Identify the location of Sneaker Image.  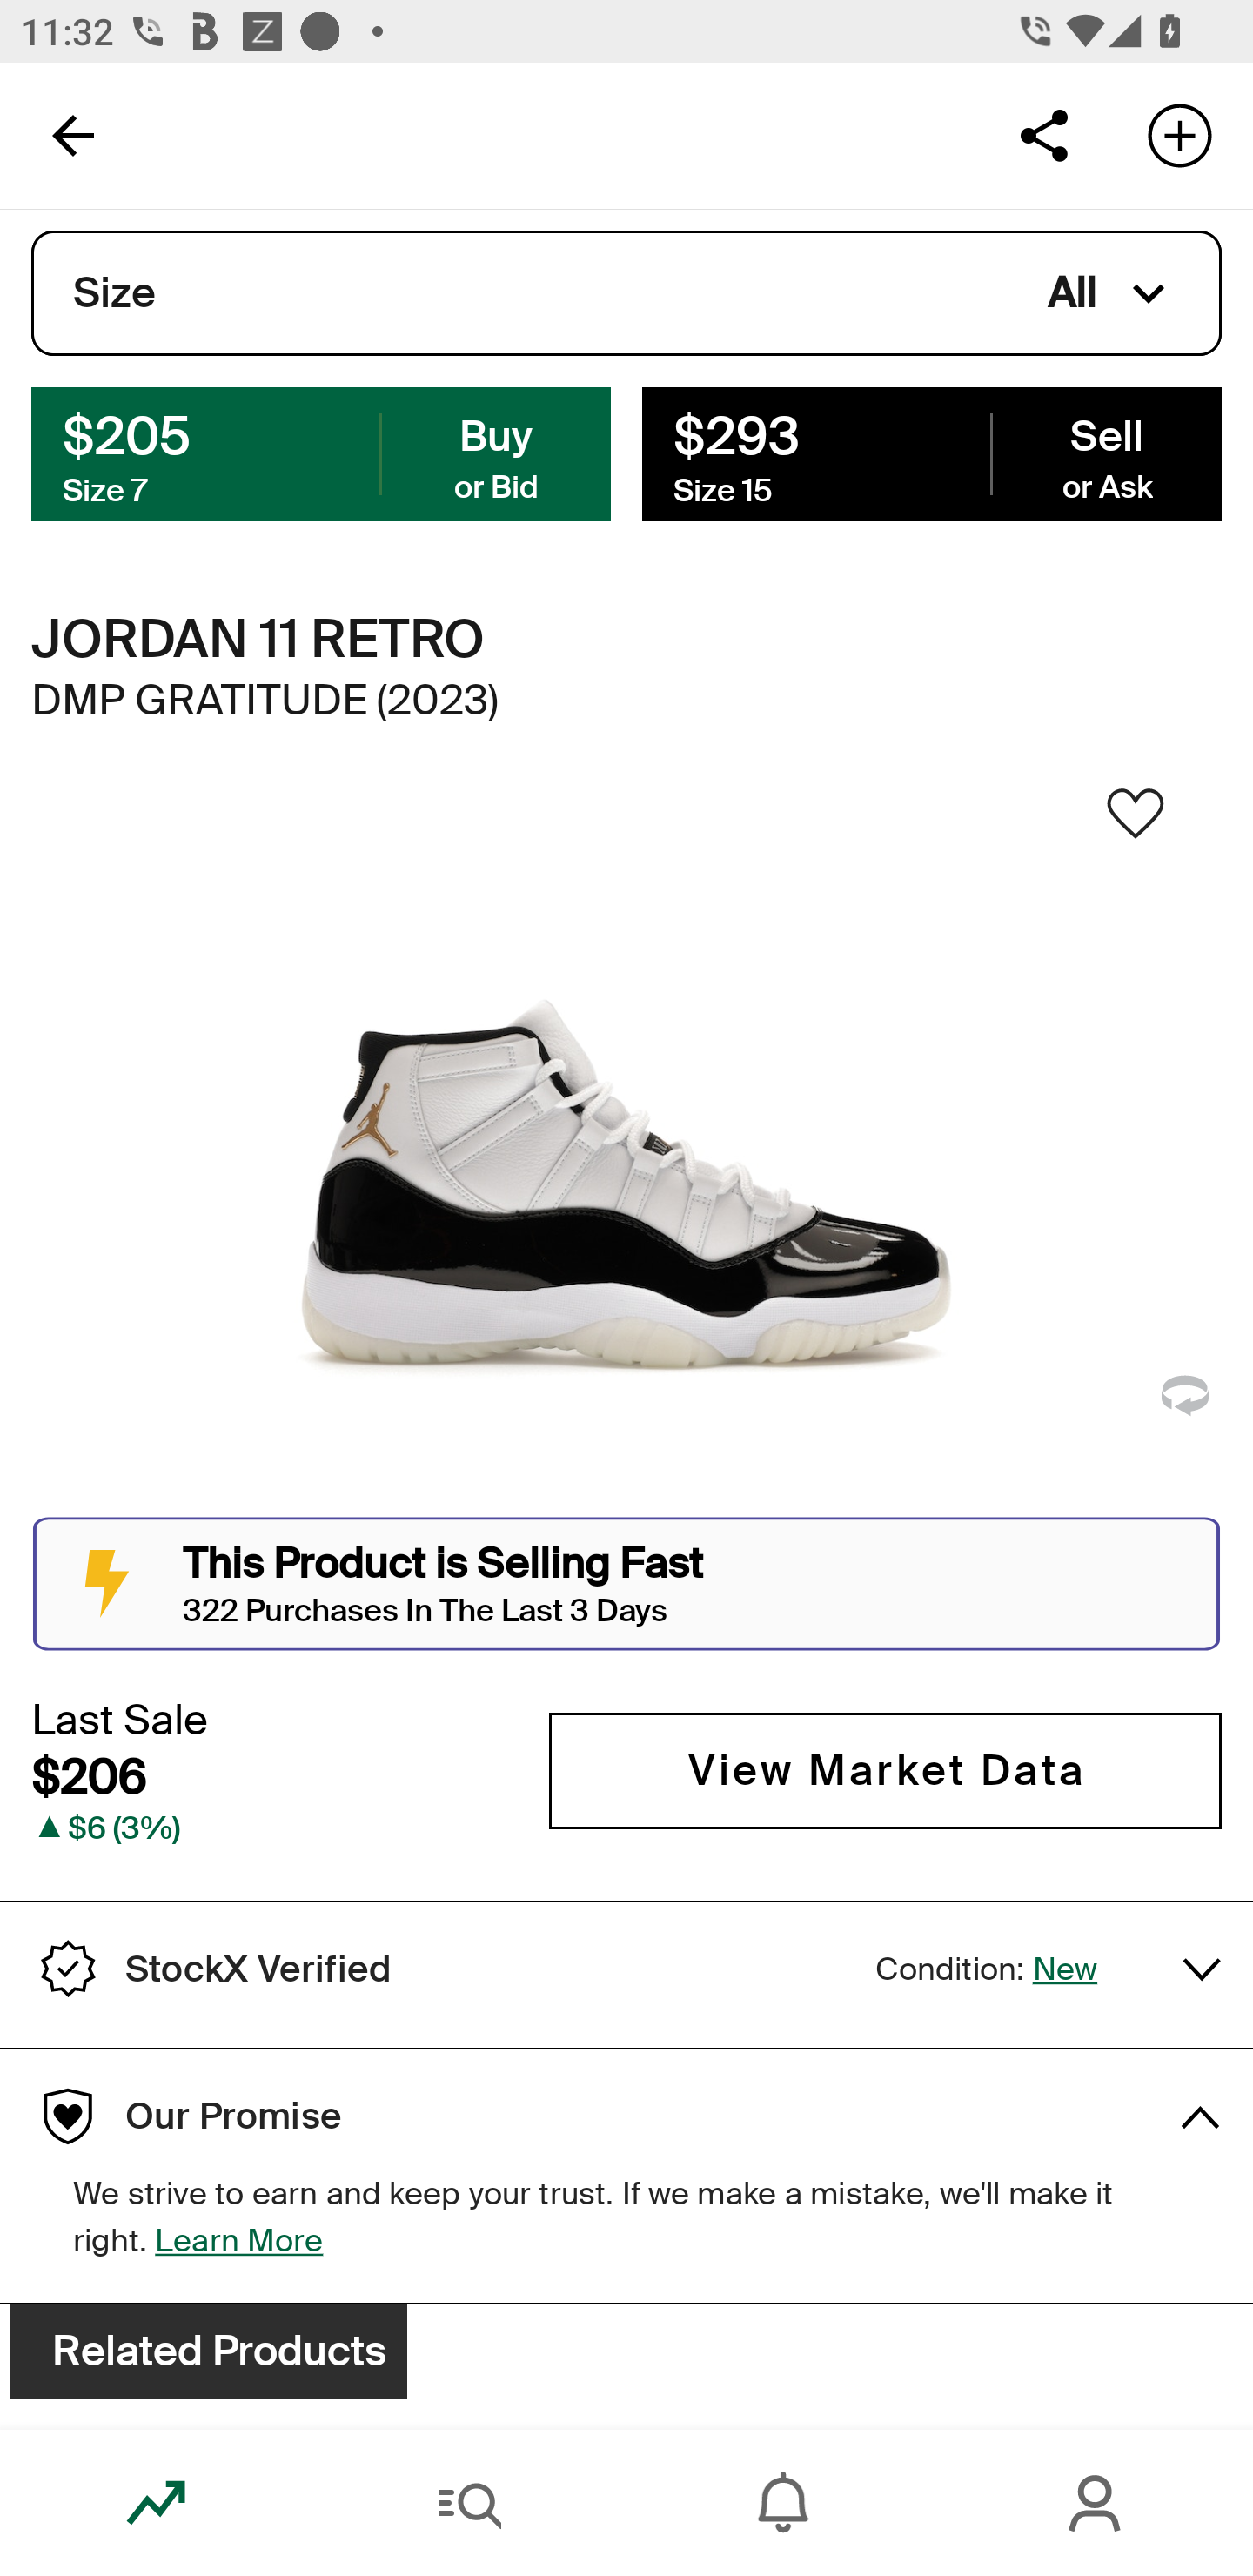
(626, 1150).